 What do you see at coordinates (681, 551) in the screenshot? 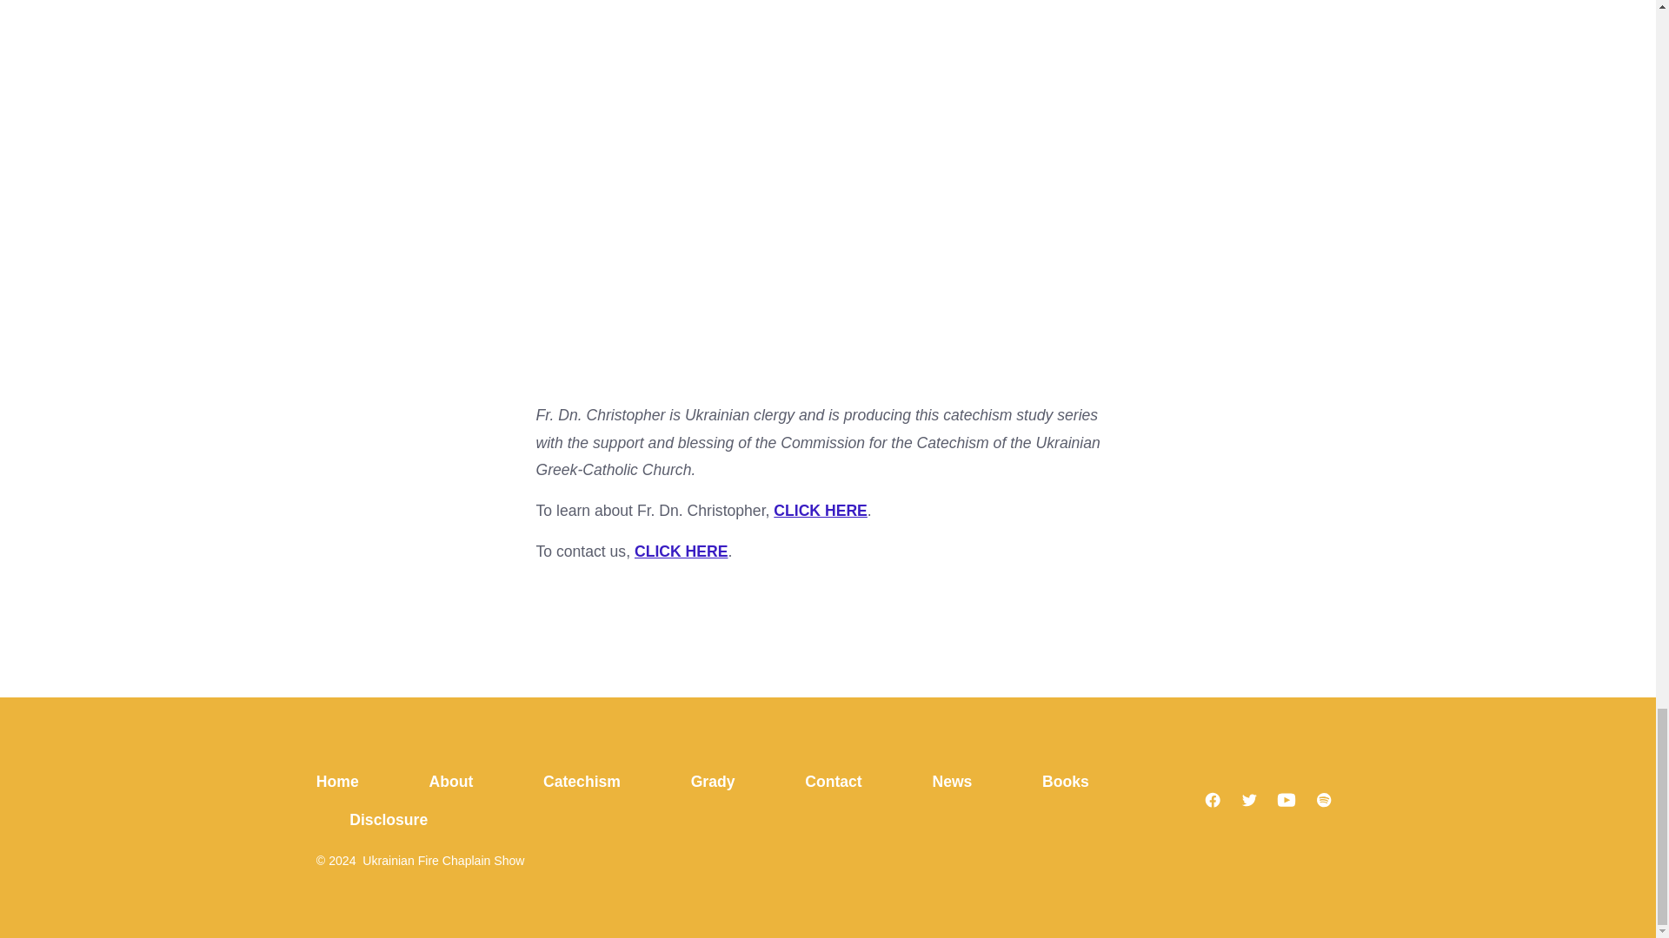
I see `CLICK HERE` at bounding box center [681, 551].